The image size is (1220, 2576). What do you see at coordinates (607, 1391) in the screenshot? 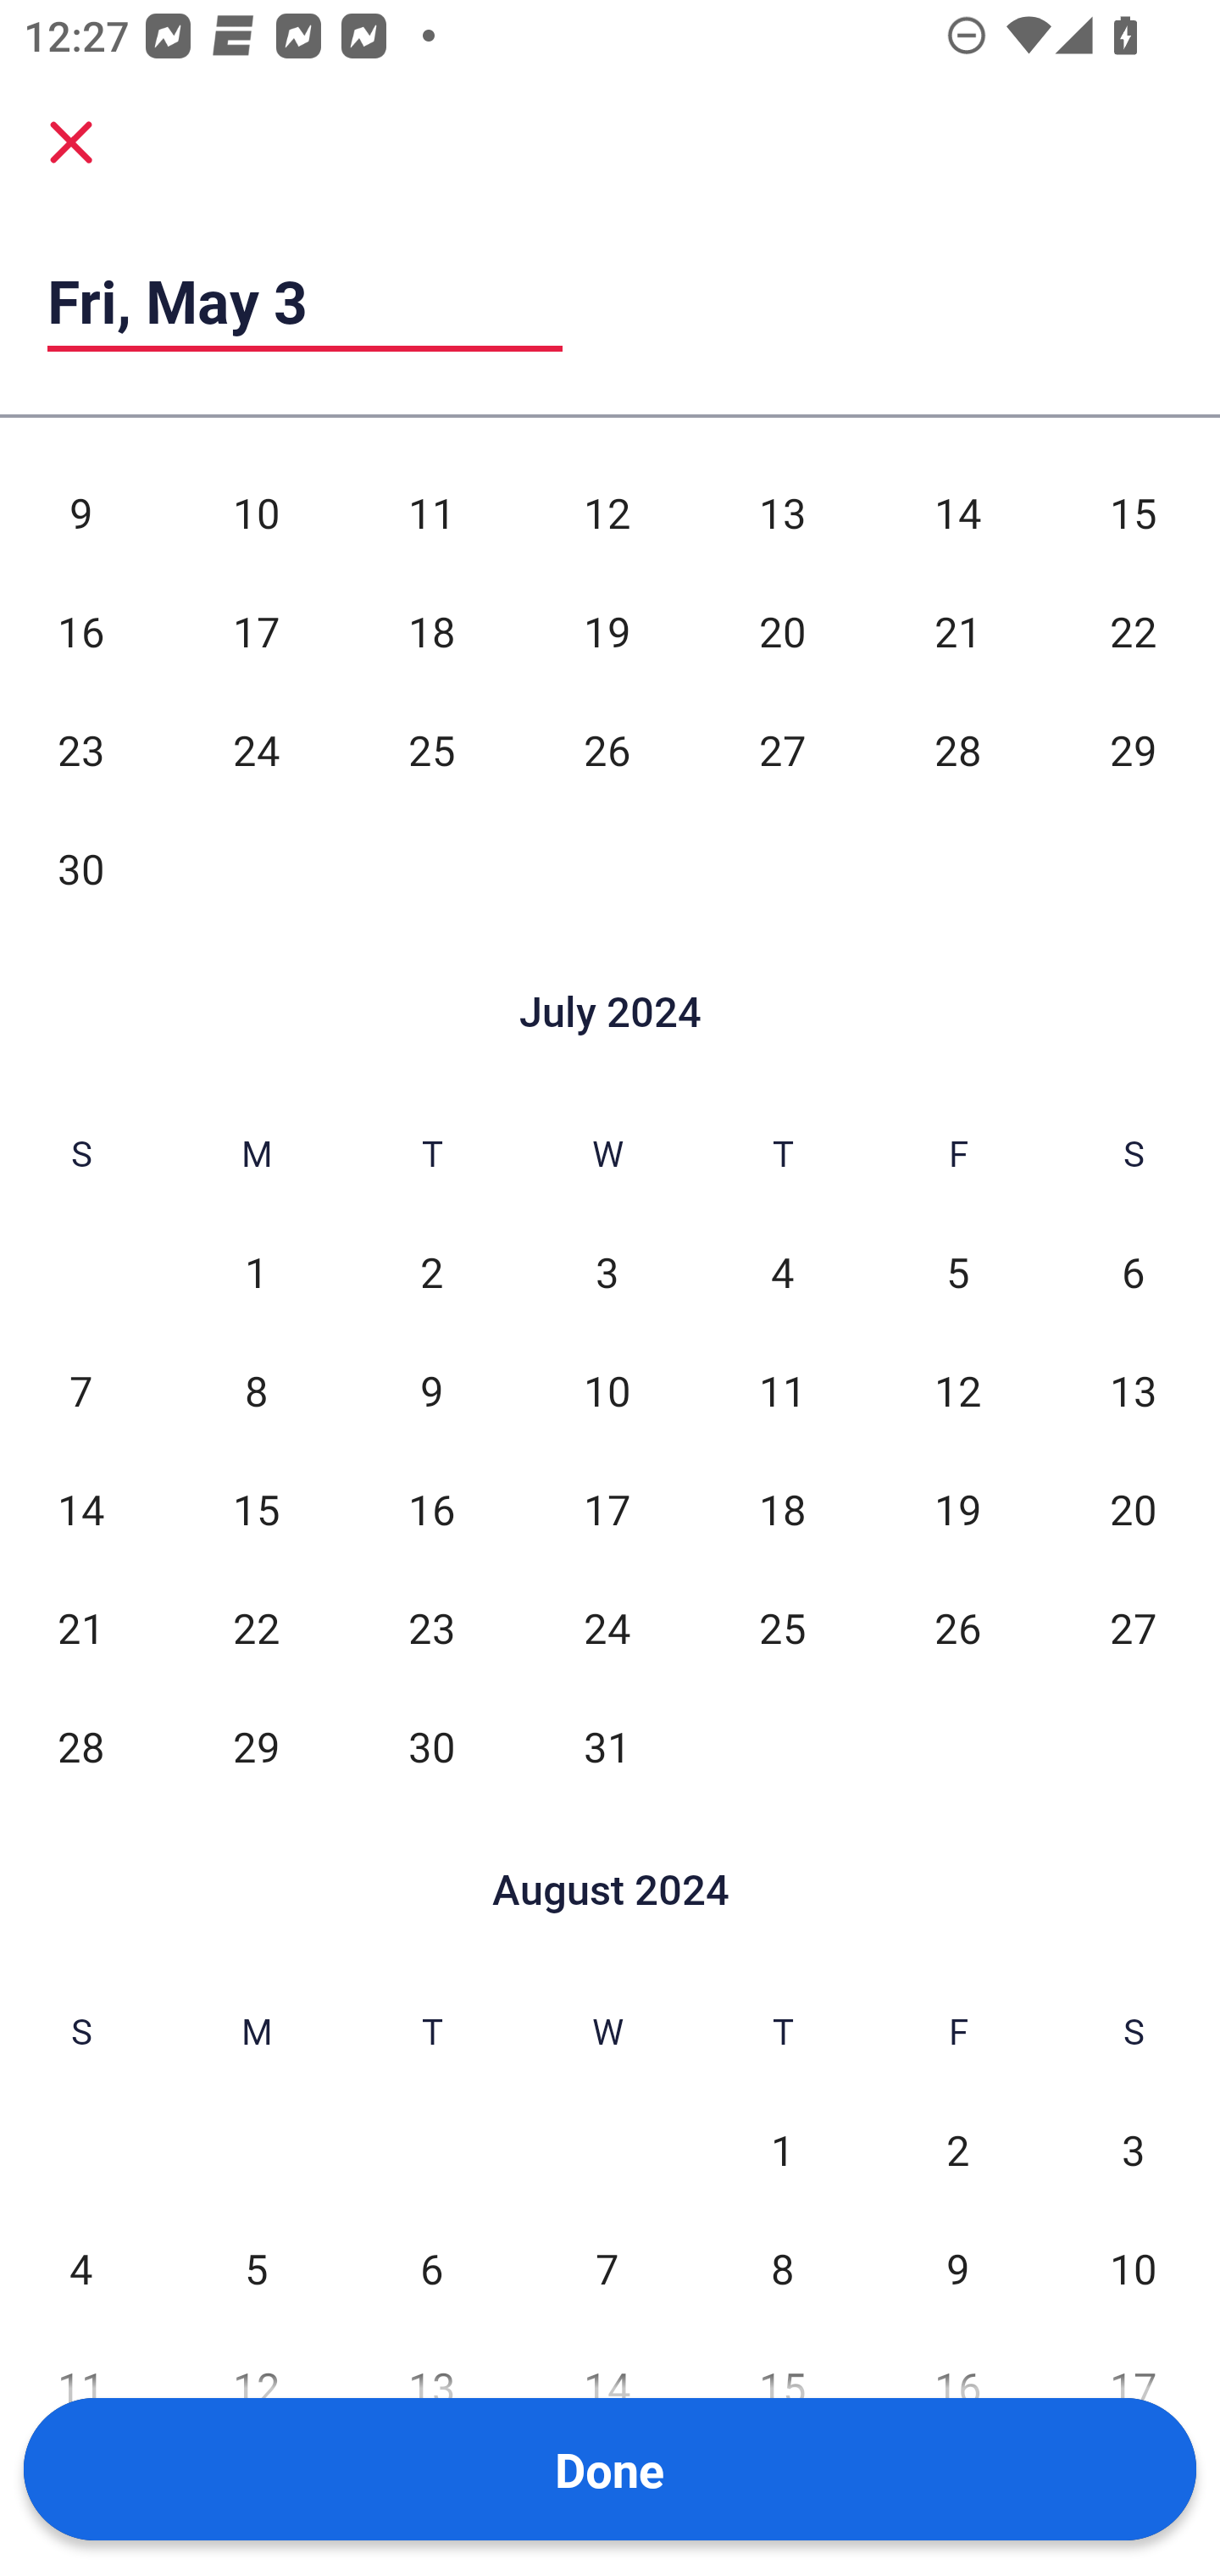
I see `10 Wed, Jul 10, Not Selected` at bounding box center [607, 1391].